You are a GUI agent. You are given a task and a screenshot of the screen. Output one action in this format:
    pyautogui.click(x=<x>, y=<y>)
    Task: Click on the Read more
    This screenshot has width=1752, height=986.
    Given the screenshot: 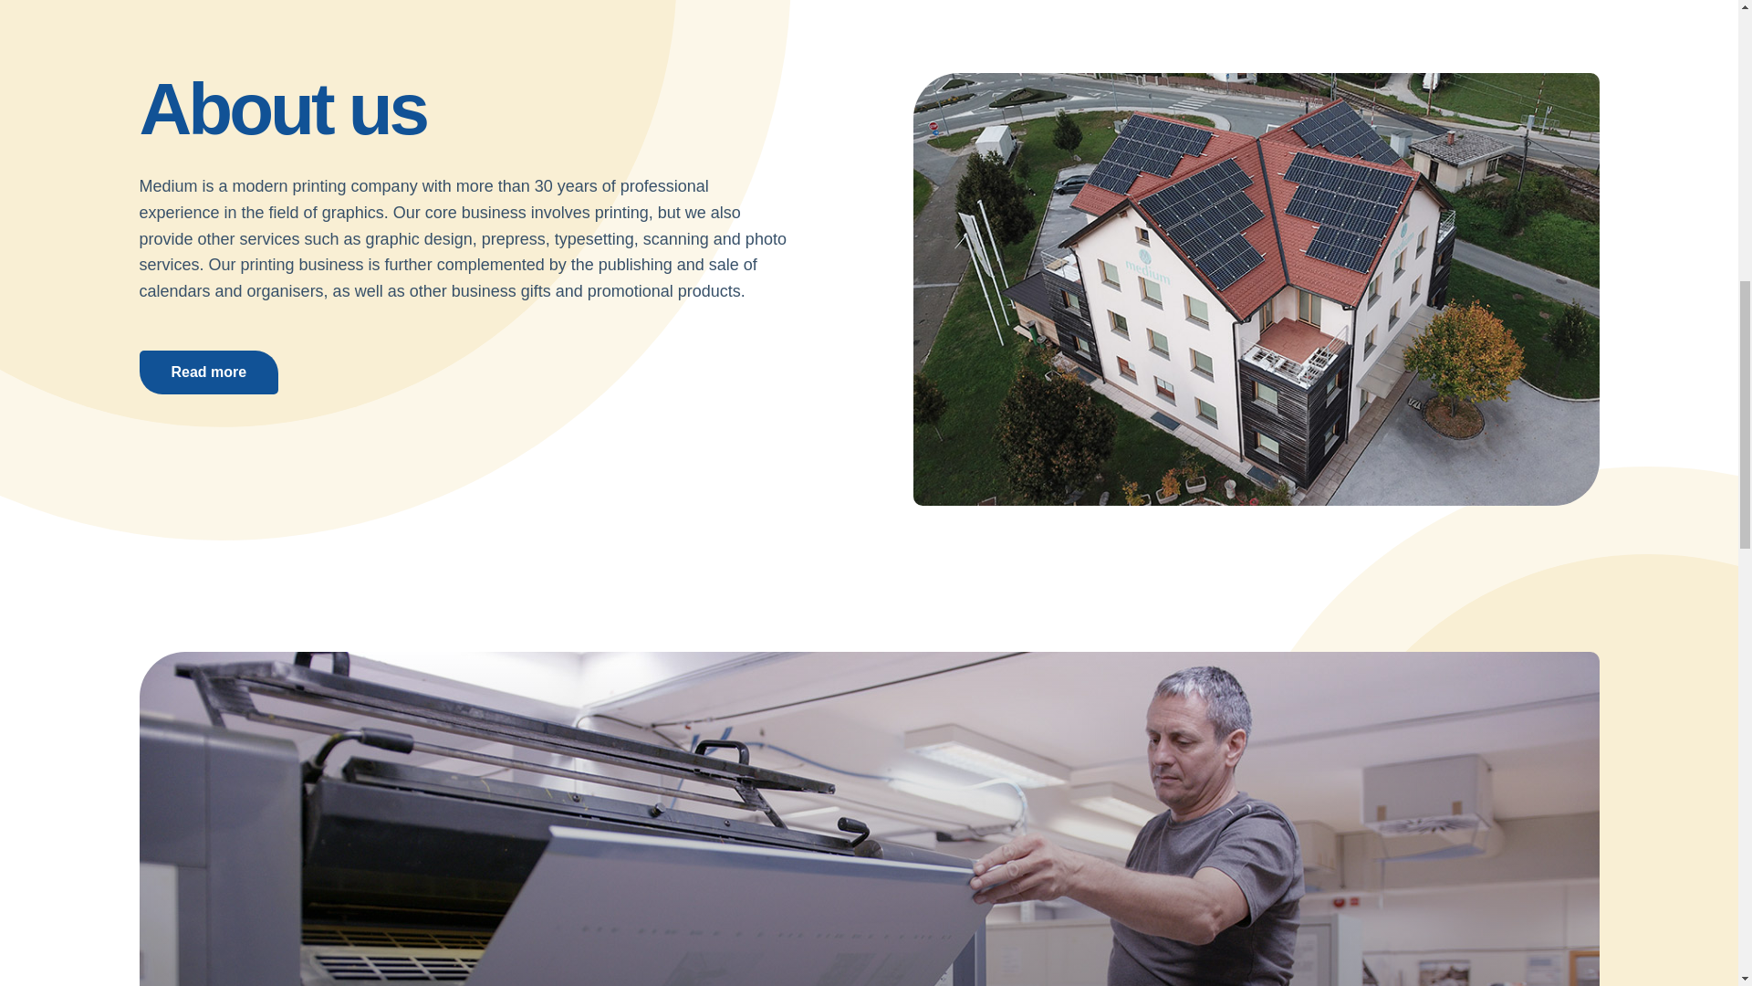 What is the action you would take?
    pyautogui.click(x=208, y=372)
    